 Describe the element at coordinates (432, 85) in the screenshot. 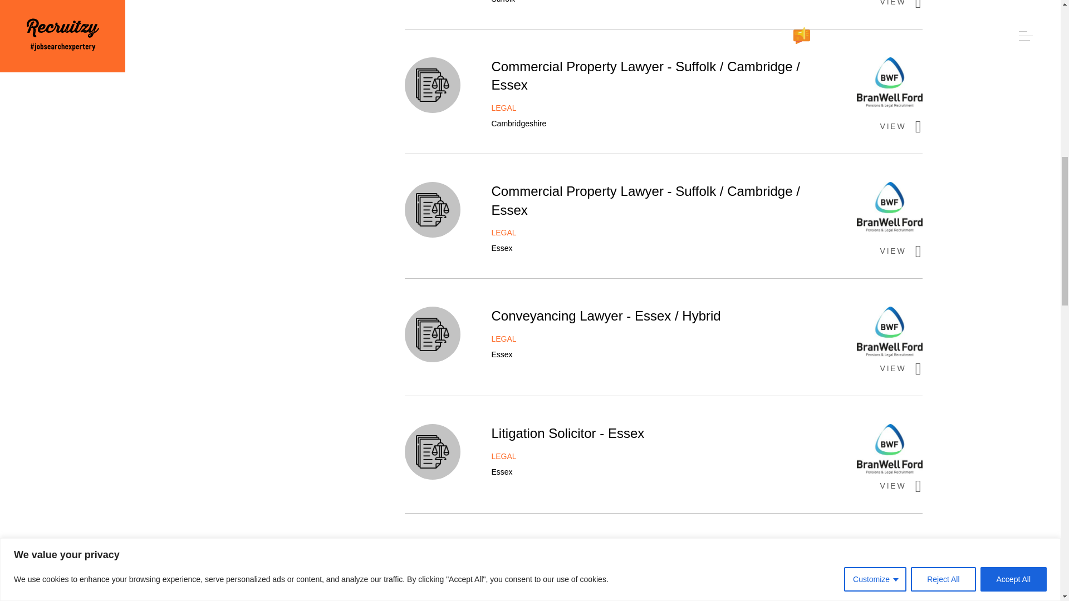

I see `Legal` at that location.